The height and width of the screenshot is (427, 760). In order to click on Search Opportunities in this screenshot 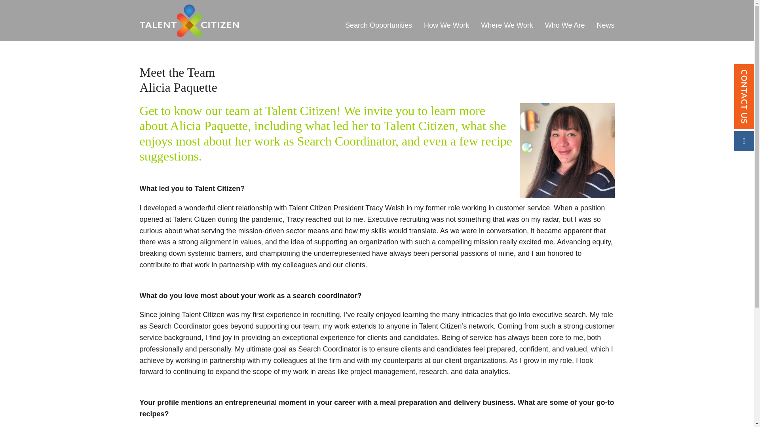, I will do `click(378, 27)`.